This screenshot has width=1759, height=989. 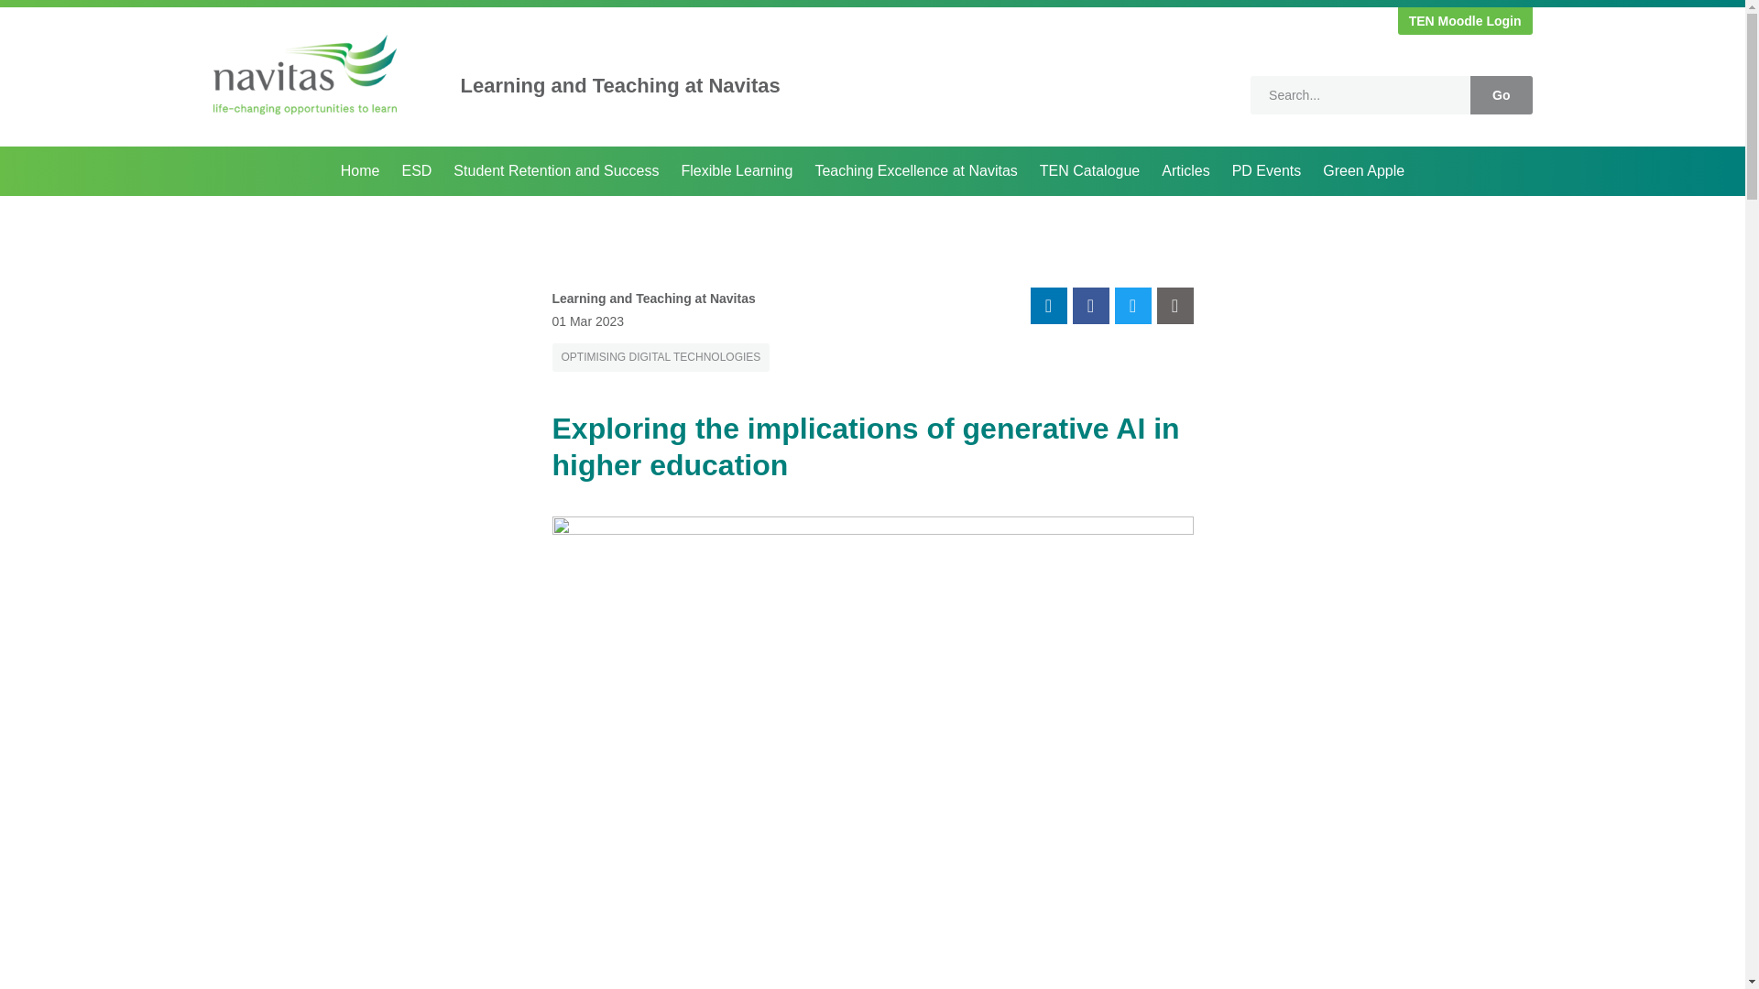 What do you see at coordinates (1465, 20) in the screenshot?
I see `Click Here` at bounding box center [1465, 20].